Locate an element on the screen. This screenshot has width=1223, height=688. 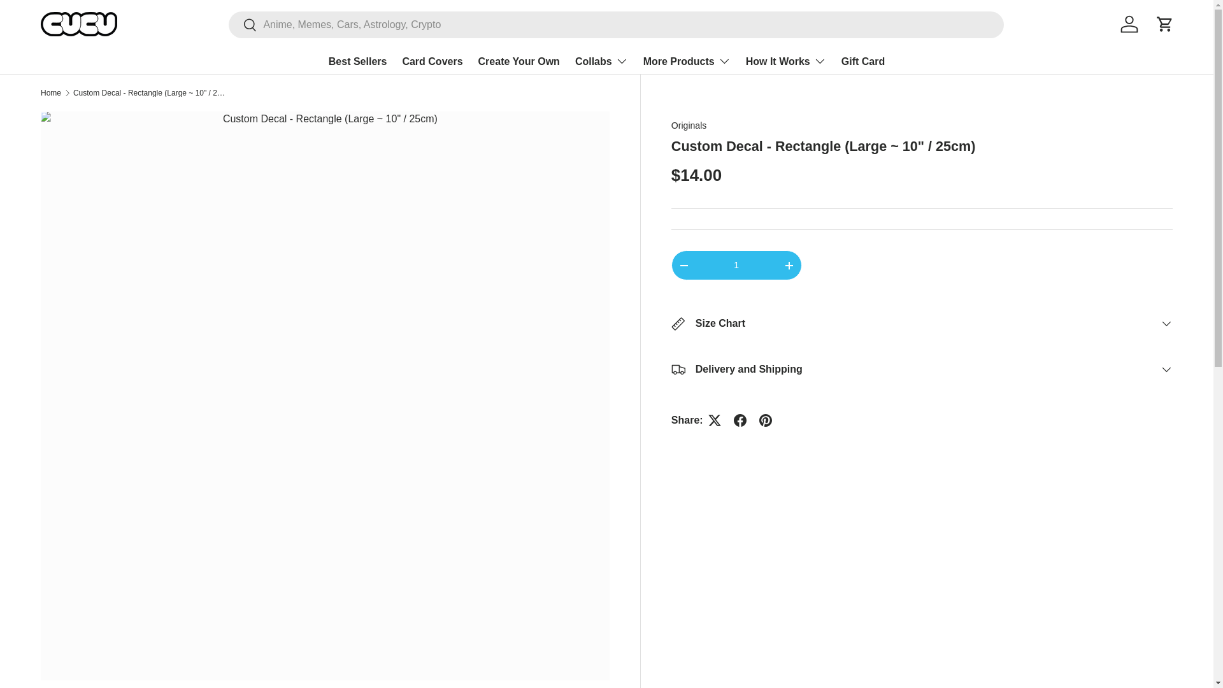
Card Covers is located at coordinates (432, 61).